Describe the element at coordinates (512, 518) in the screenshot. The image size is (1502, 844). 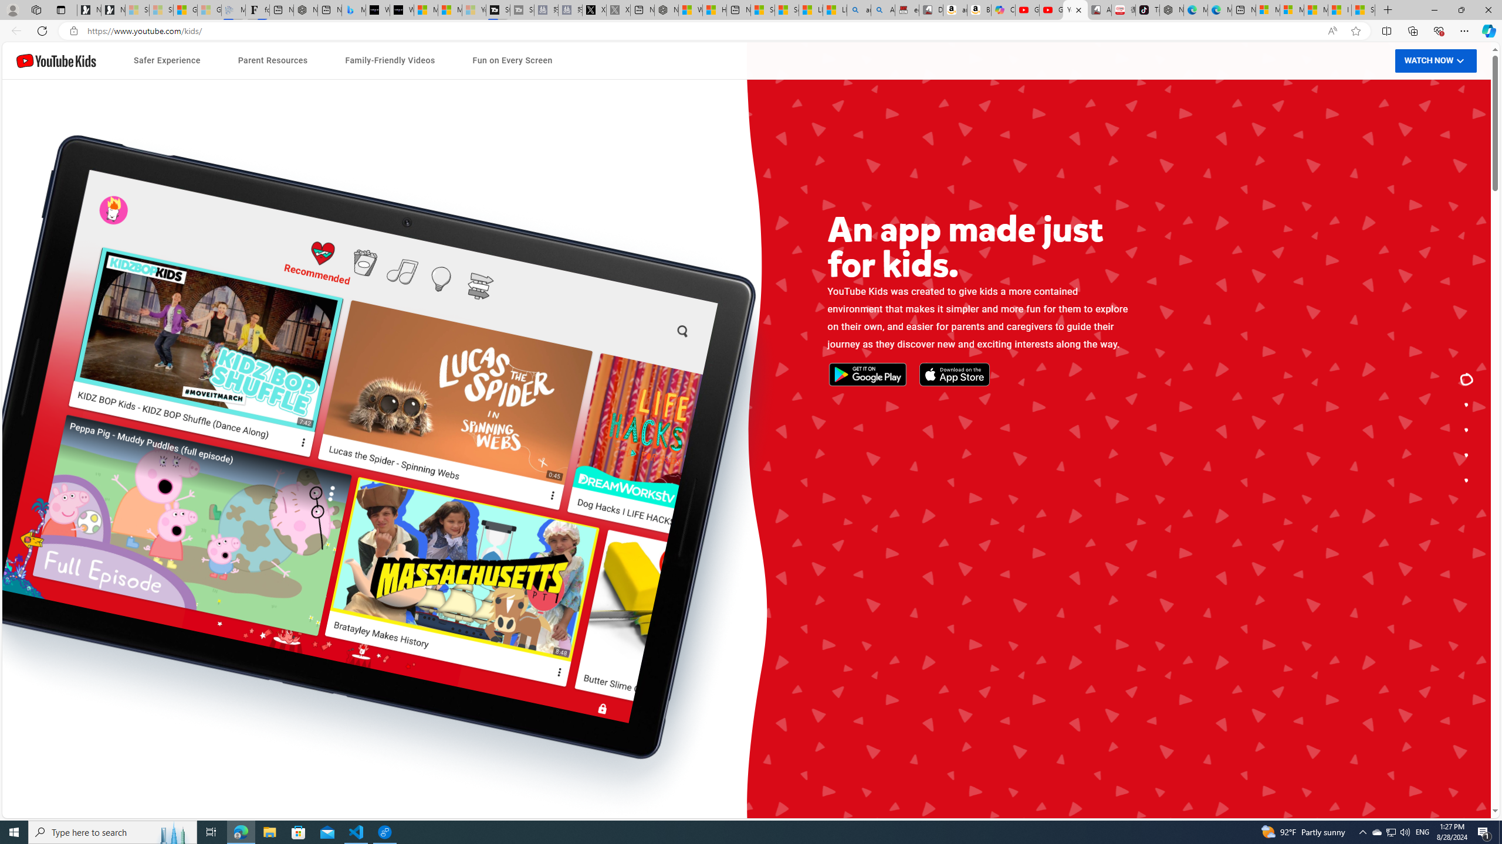
I see `02 Content Level by Age` at that location.